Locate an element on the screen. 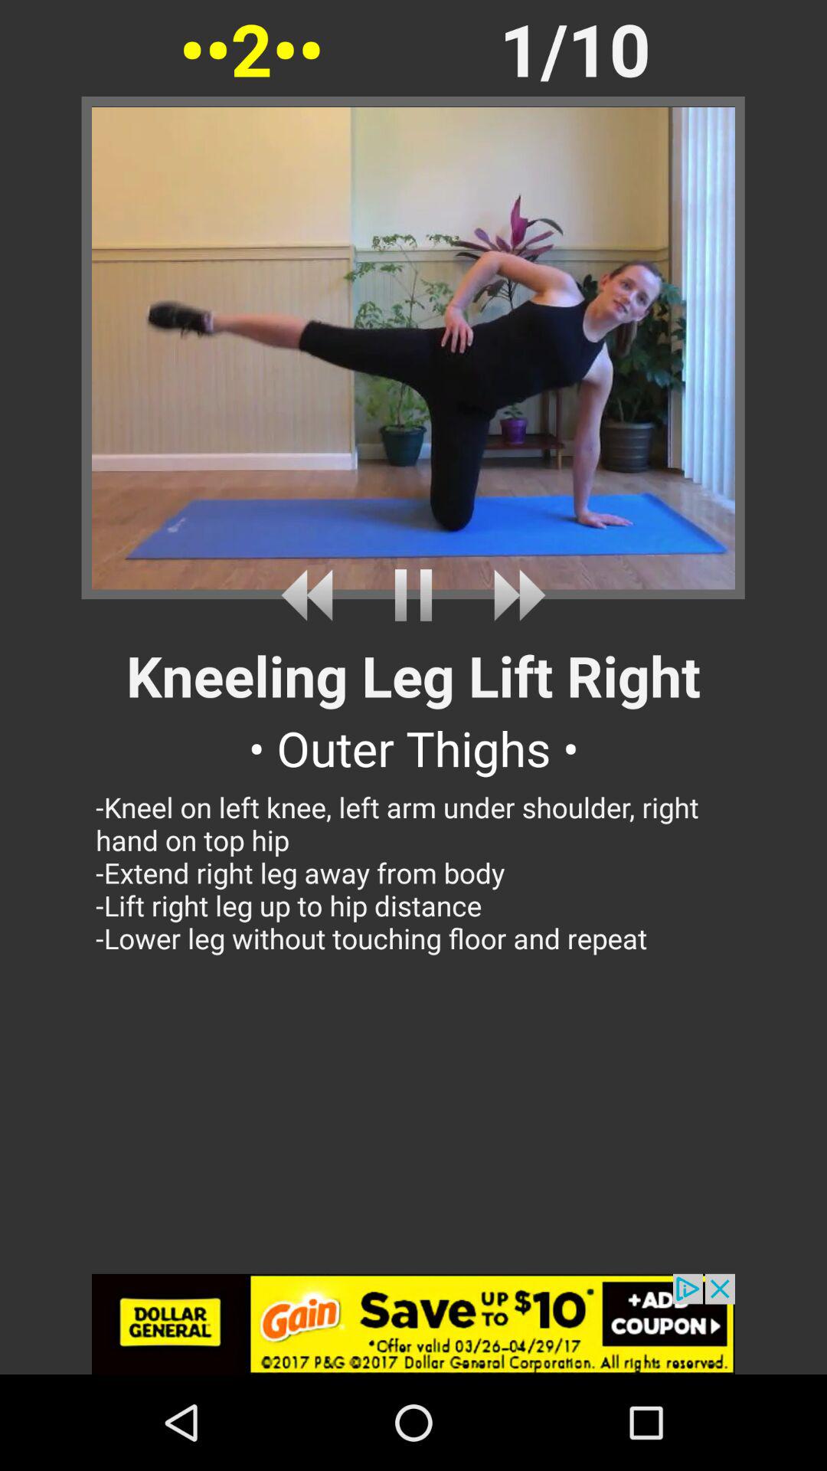 The width and height of the screenshot is (827, 1471). go to stop is located at coordinates (413, 595).